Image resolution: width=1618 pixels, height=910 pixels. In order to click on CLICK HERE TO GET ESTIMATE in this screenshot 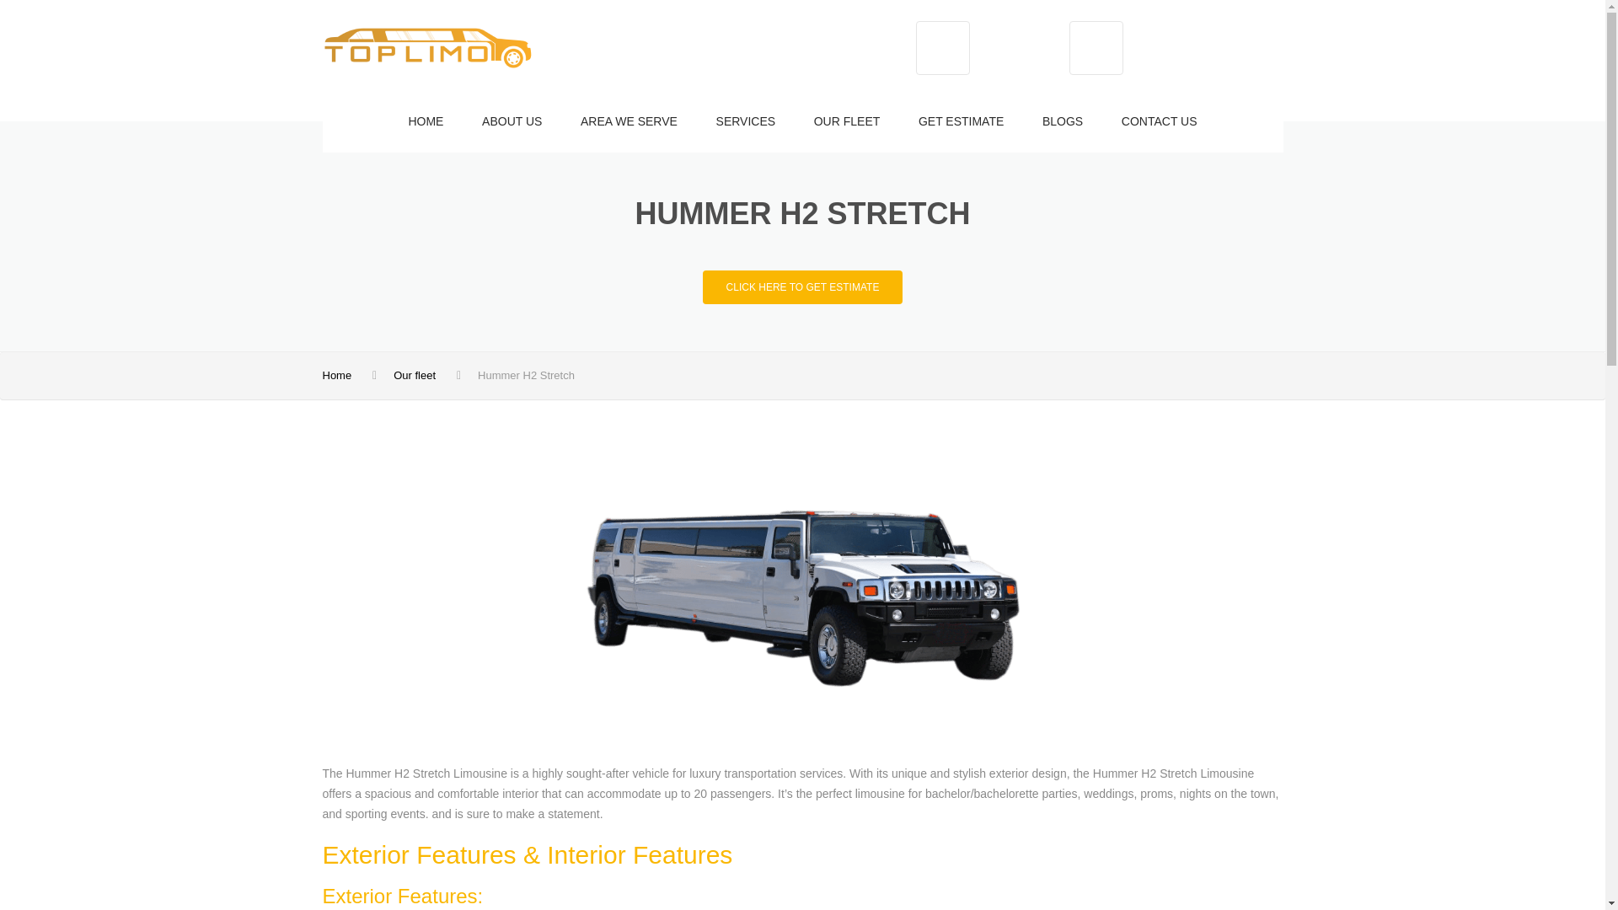, I will do `click(802, 286)`.